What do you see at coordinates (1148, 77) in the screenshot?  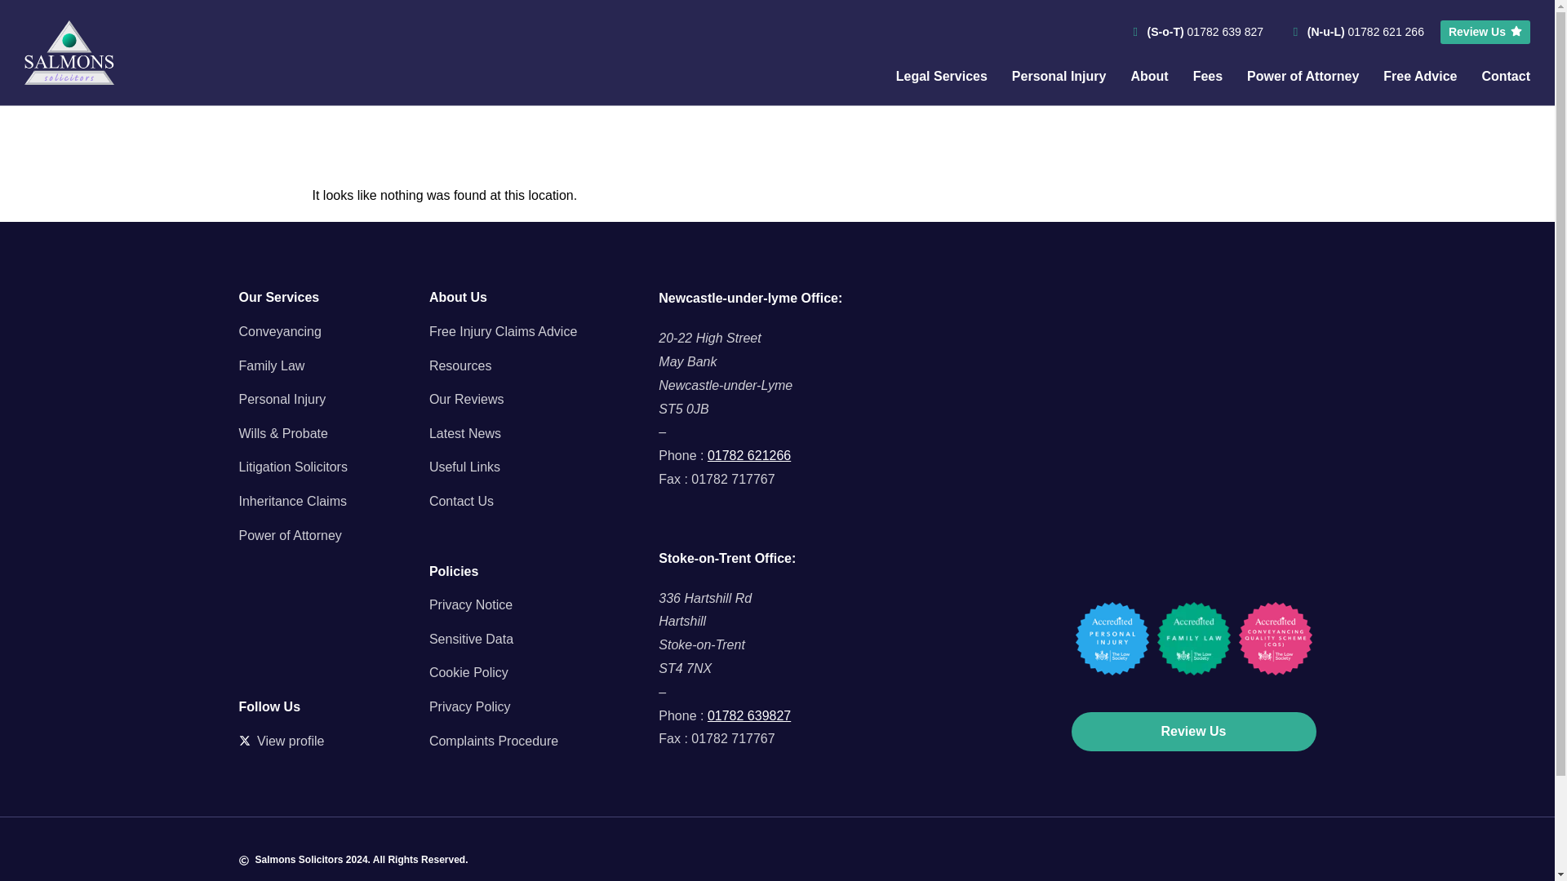 I see `About` at bounding box center [1148, 77].